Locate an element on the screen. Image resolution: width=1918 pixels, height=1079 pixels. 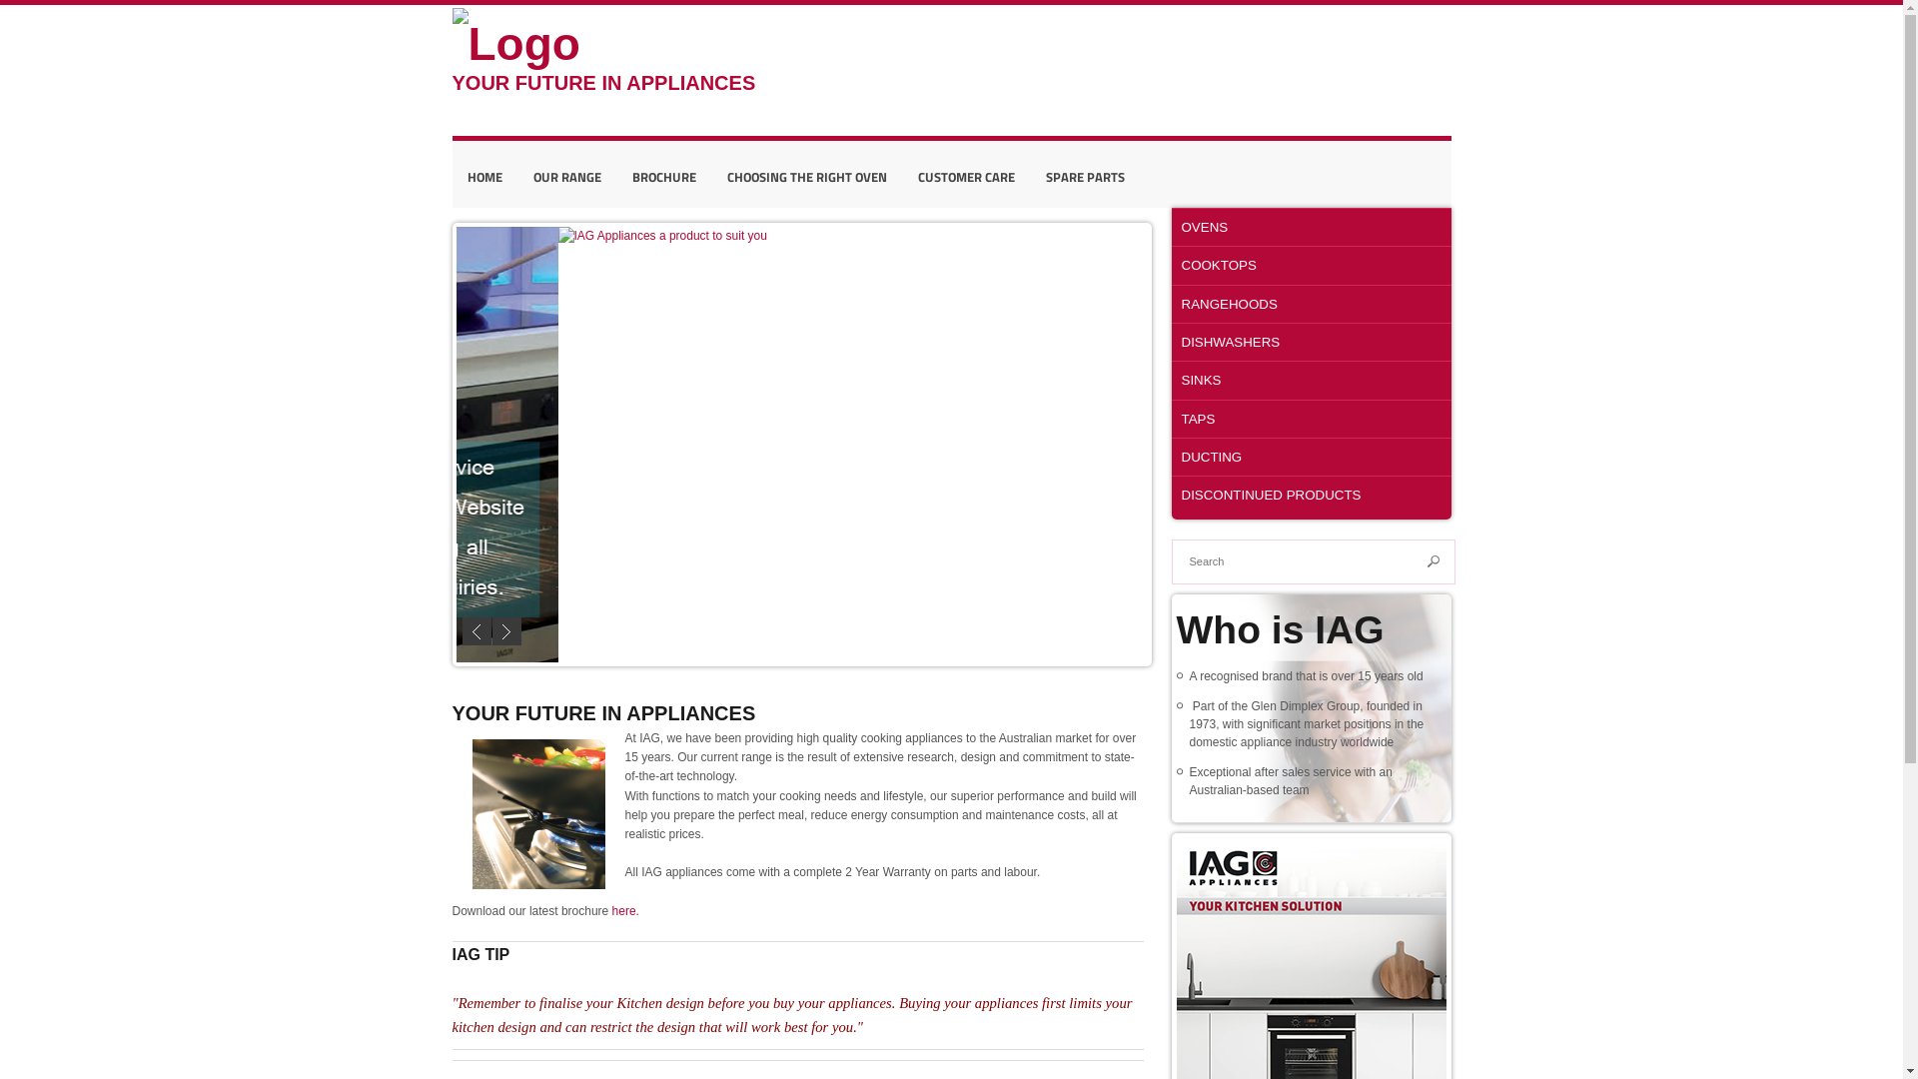
Previous is located at coordinates (476, 631).